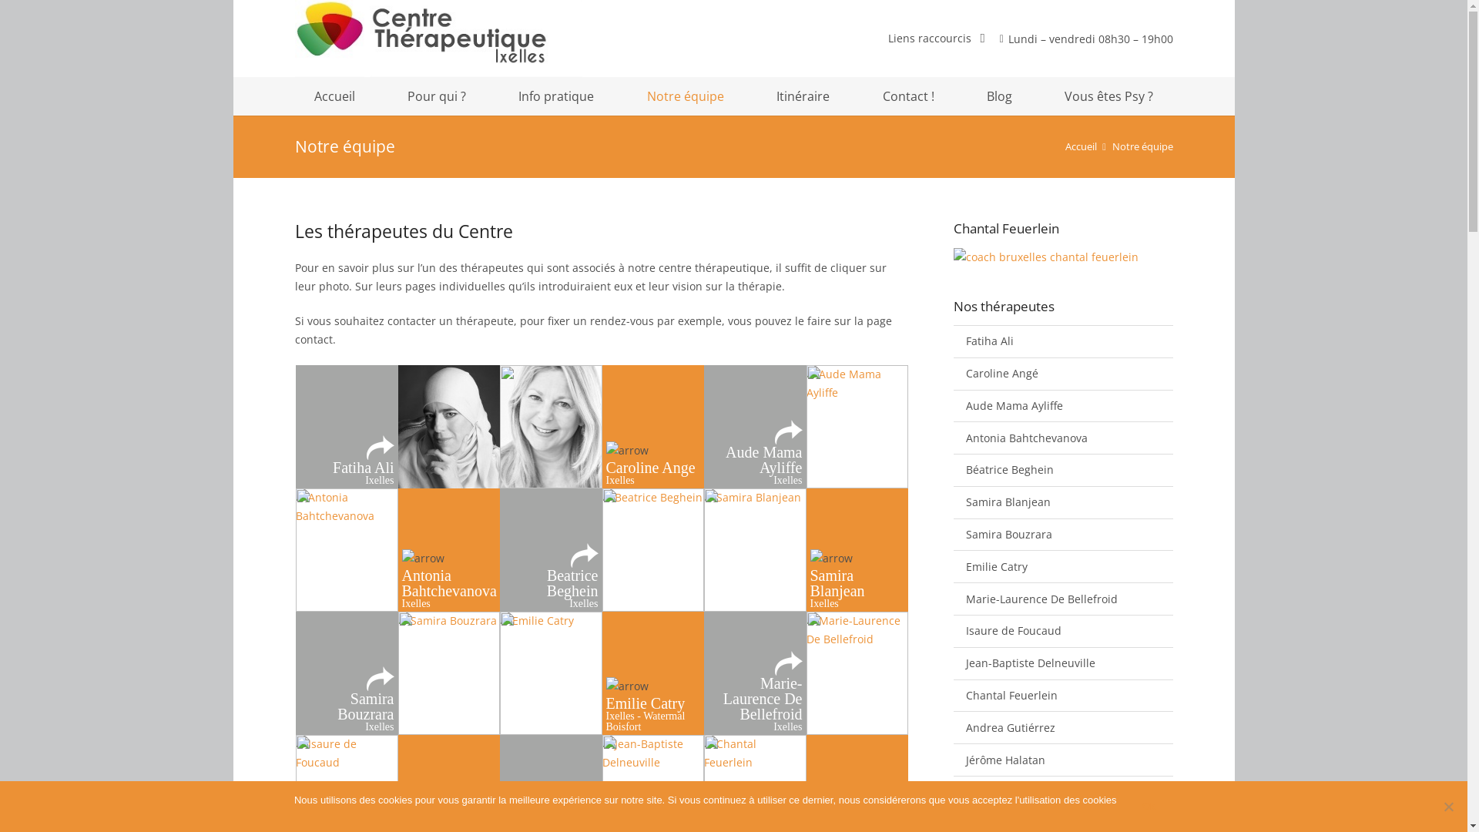 This screenshot has height=832, width=1479. I want to click on Blog, so click(1000, 96).